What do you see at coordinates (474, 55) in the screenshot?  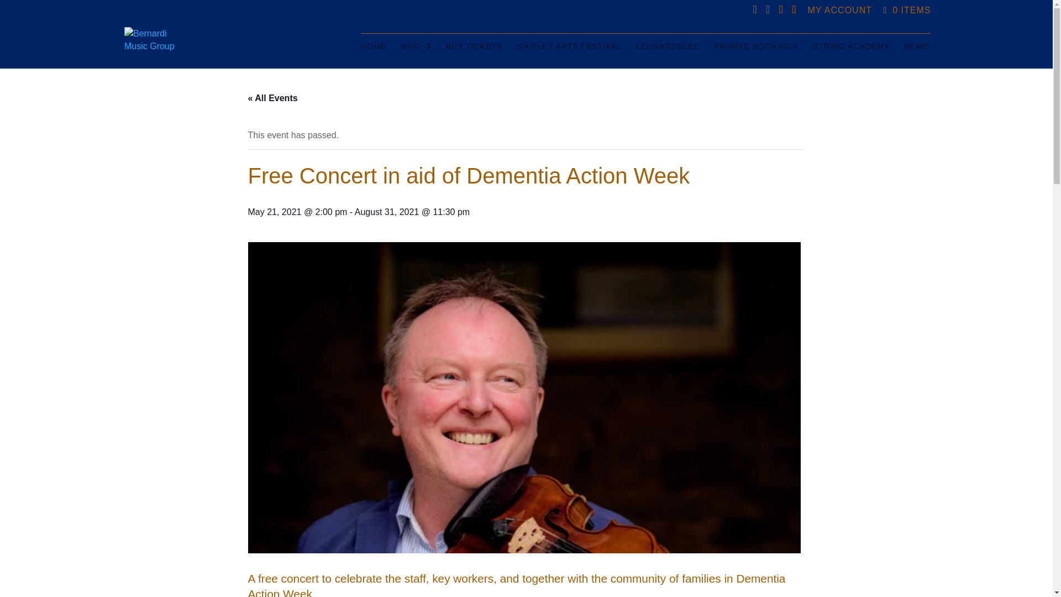 I see `BUY TICKETS` at bounding box center [474, 55].